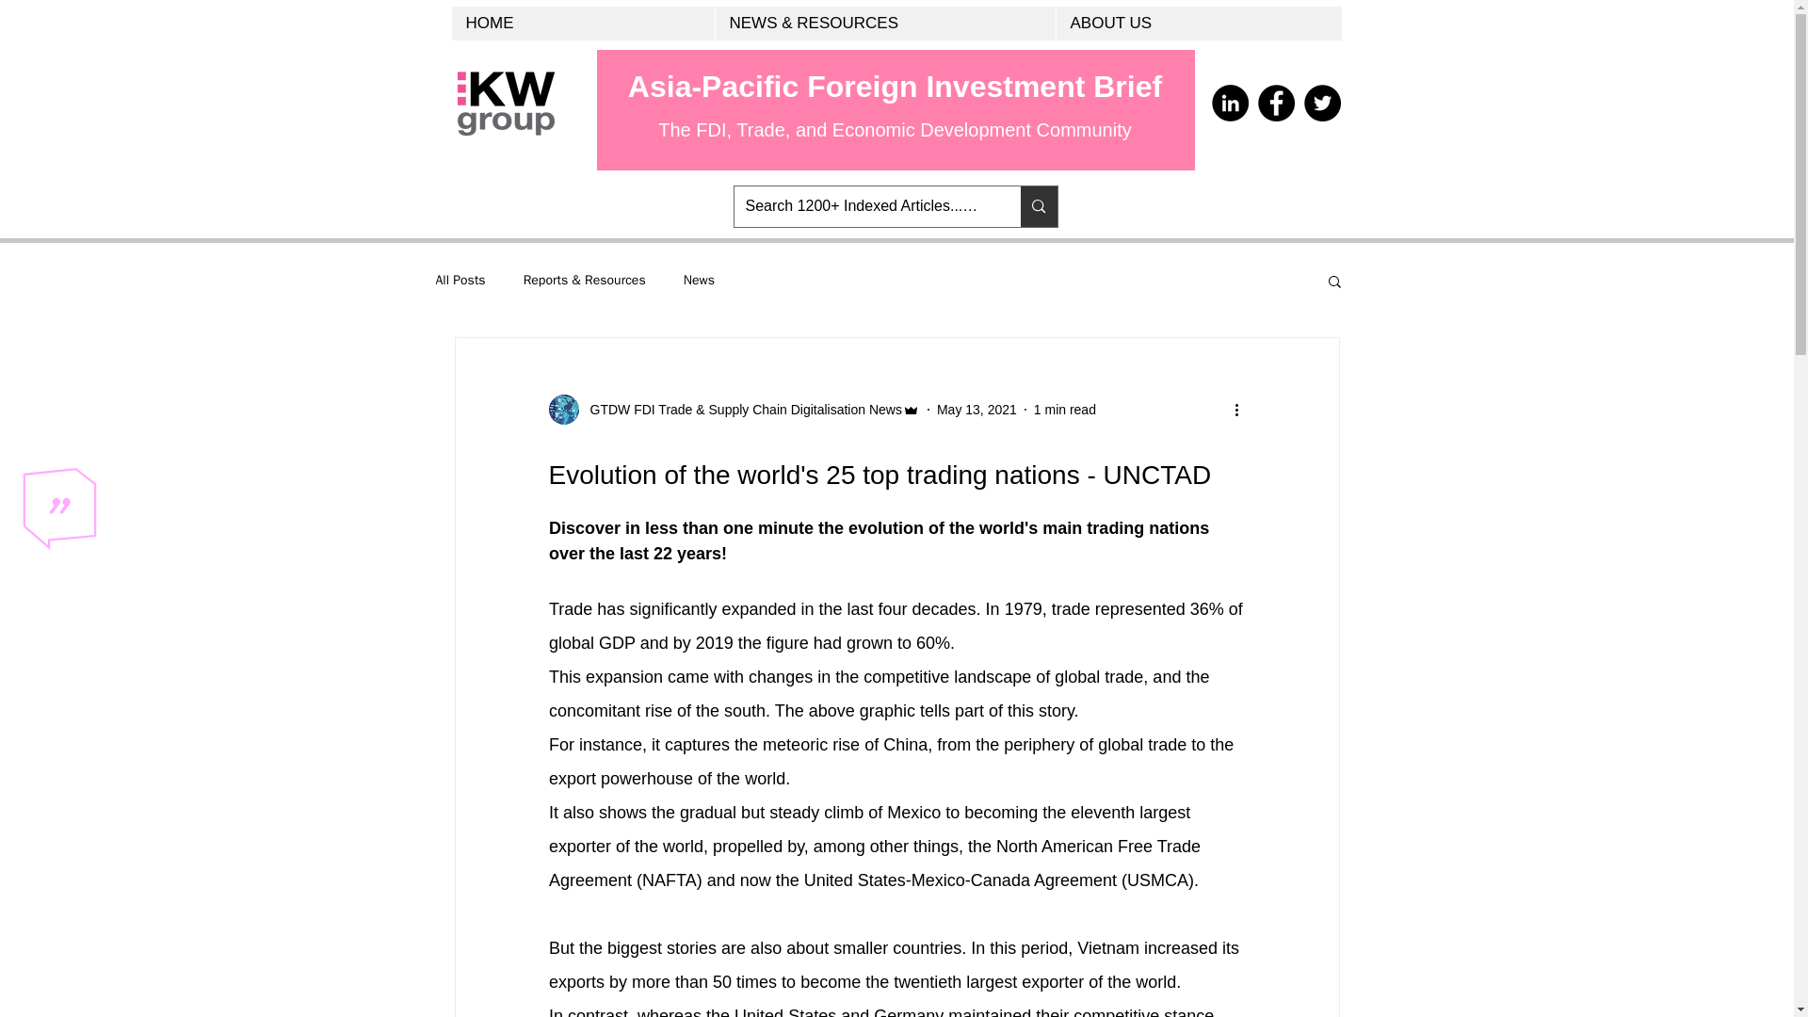 This screenshot has width=1808, height=1017. Describe the element at coordinates (1064, 408) in the screenshot. I see `1 min read` at that location.